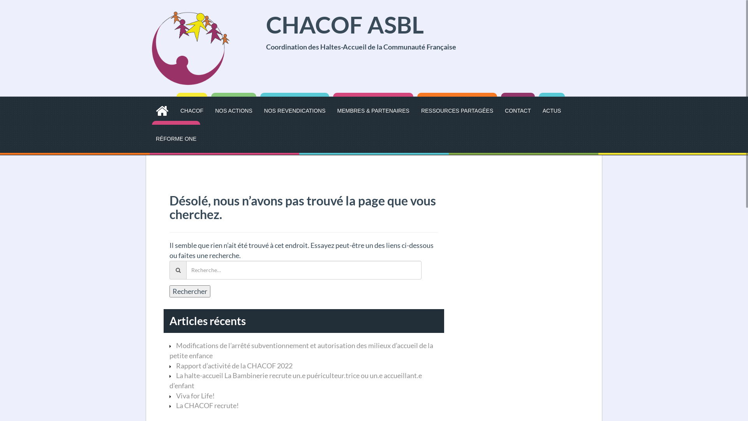  I want to click on NOS REVENDICATIONS, so click(295, 111).